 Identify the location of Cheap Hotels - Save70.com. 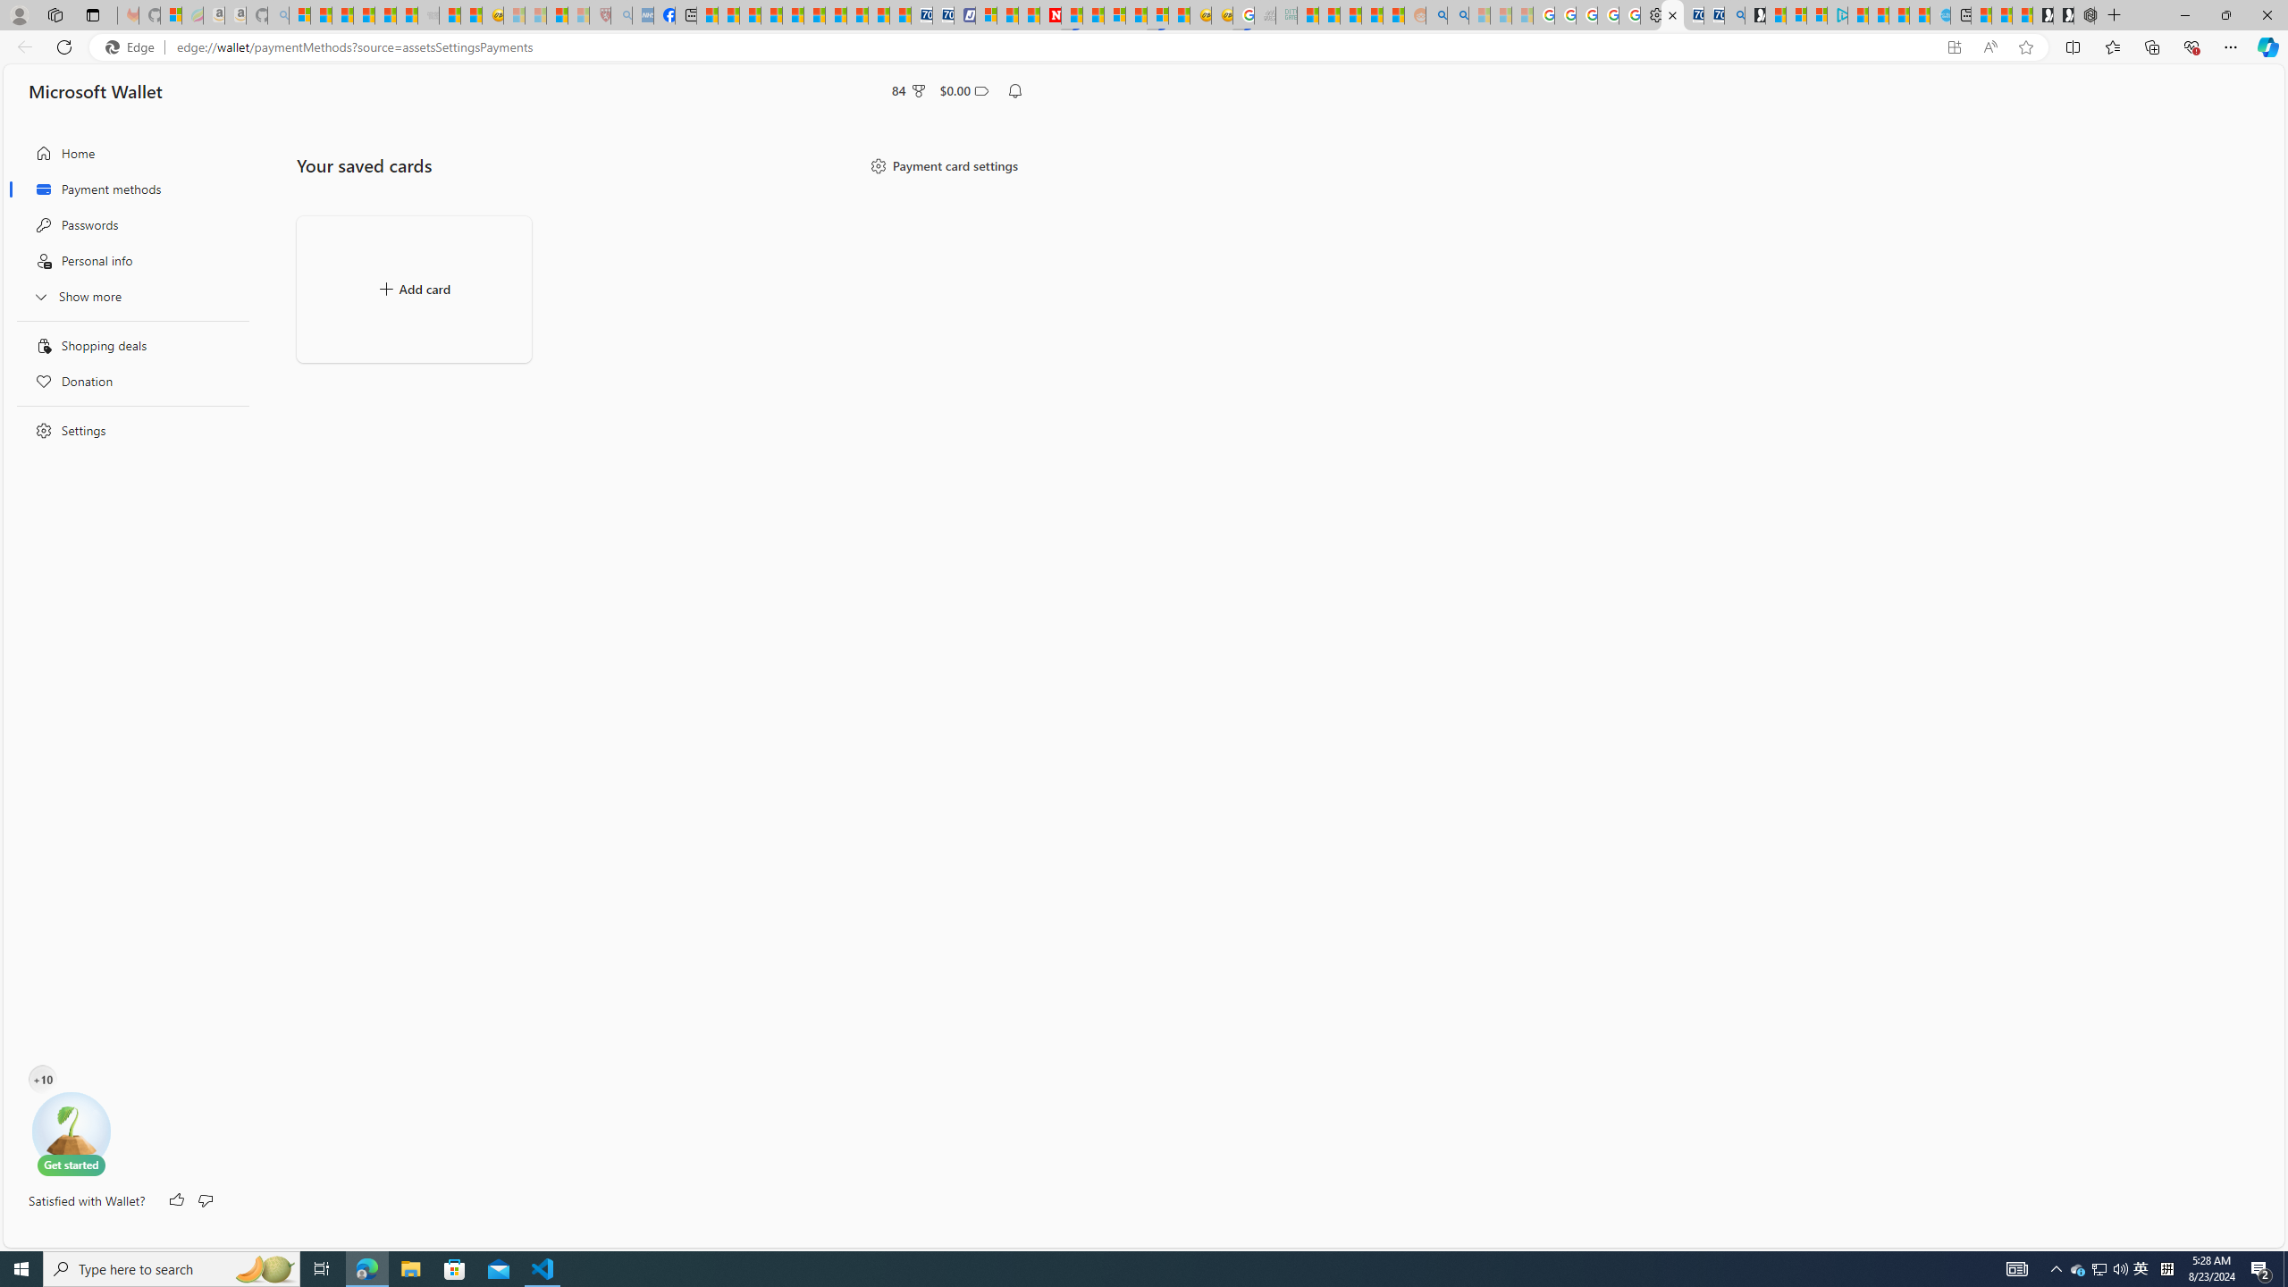
(942, 15).